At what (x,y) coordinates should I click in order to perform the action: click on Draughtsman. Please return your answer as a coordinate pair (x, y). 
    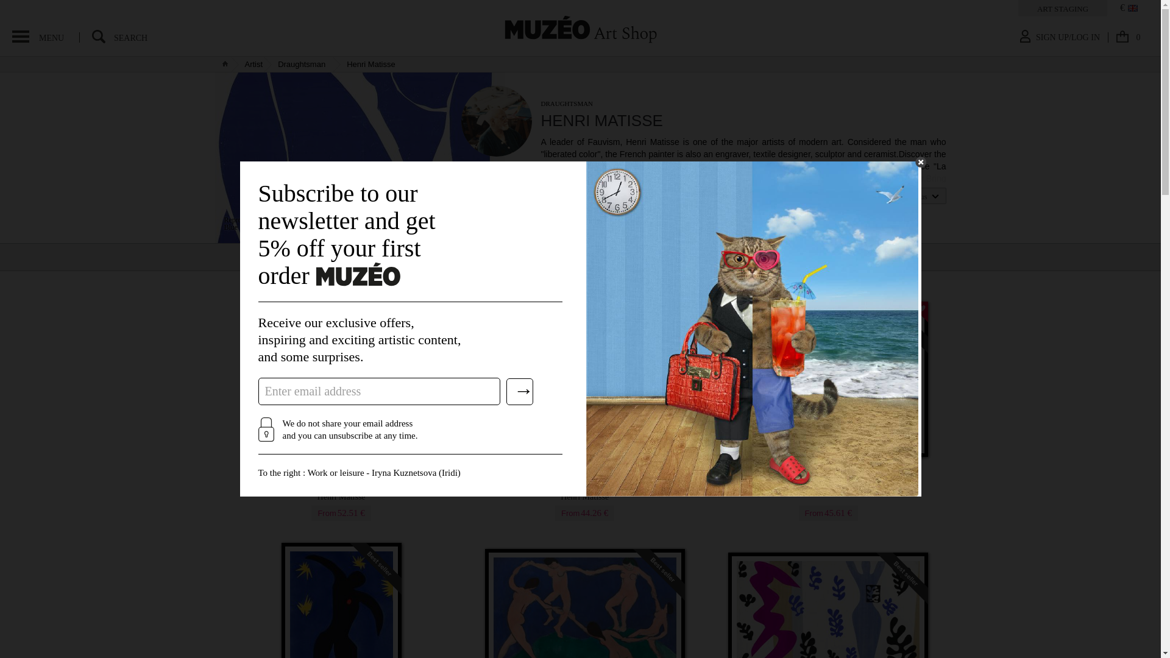
    Looking at the image, I should click on (569, 195).